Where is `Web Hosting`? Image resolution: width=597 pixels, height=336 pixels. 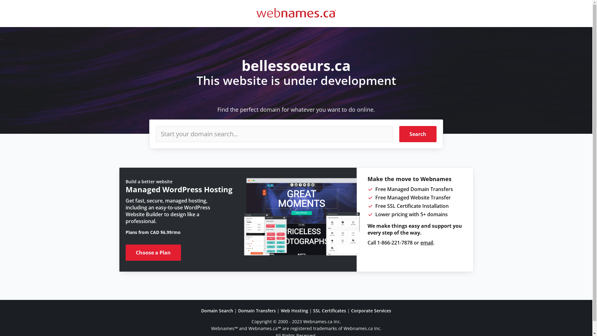 Web Hosting is located at coordinates (294, 310).